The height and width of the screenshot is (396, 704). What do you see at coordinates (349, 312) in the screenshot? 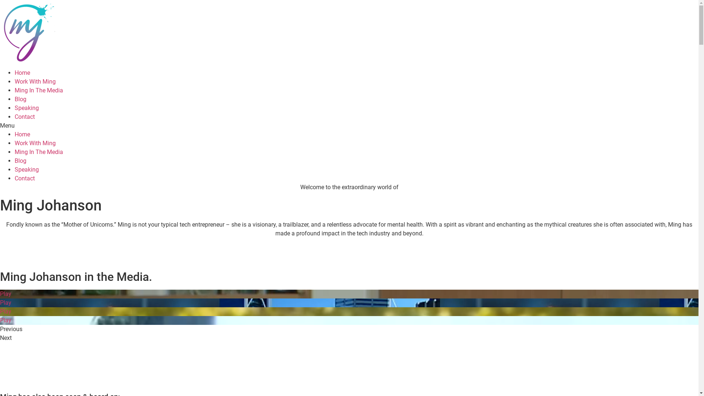
I see `Play` at bounding box center [349, 312].